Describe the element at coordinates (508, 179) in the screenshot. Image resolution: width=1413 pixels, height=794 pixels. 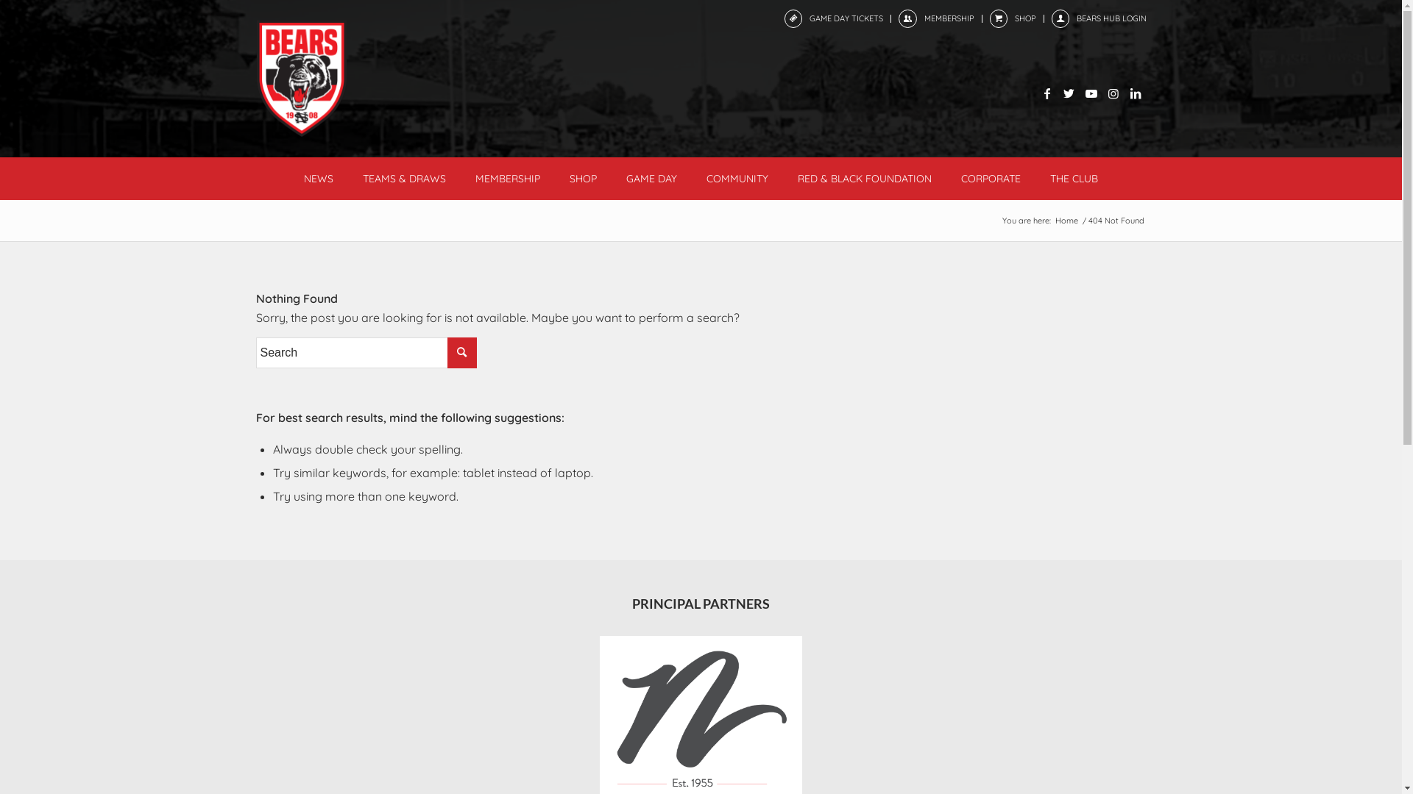
I see `MEMBERSHIP` at that location.